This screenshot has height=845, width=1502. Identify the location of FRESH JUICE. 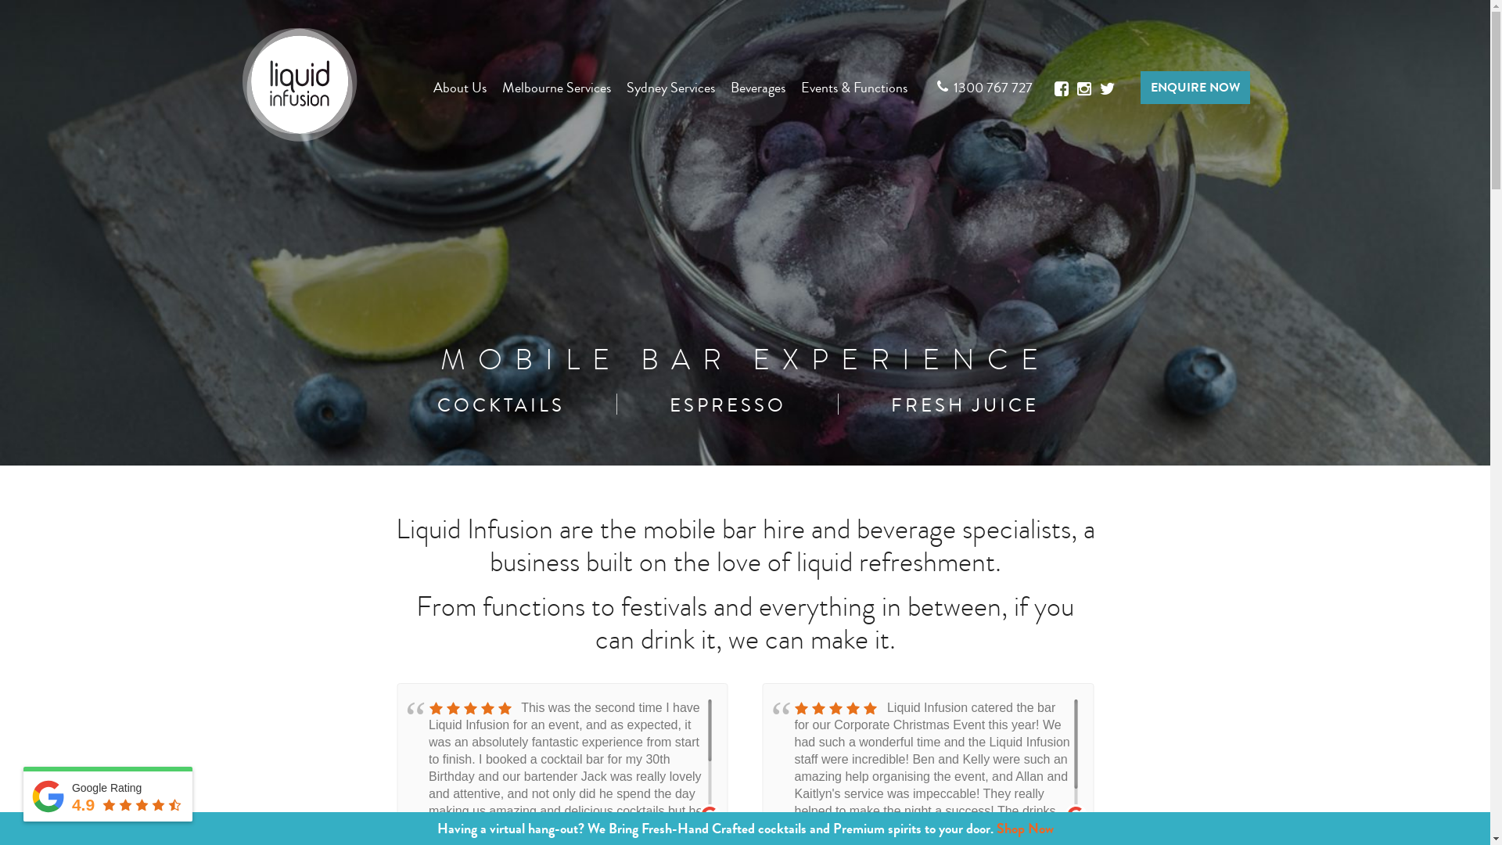
(965, 405).